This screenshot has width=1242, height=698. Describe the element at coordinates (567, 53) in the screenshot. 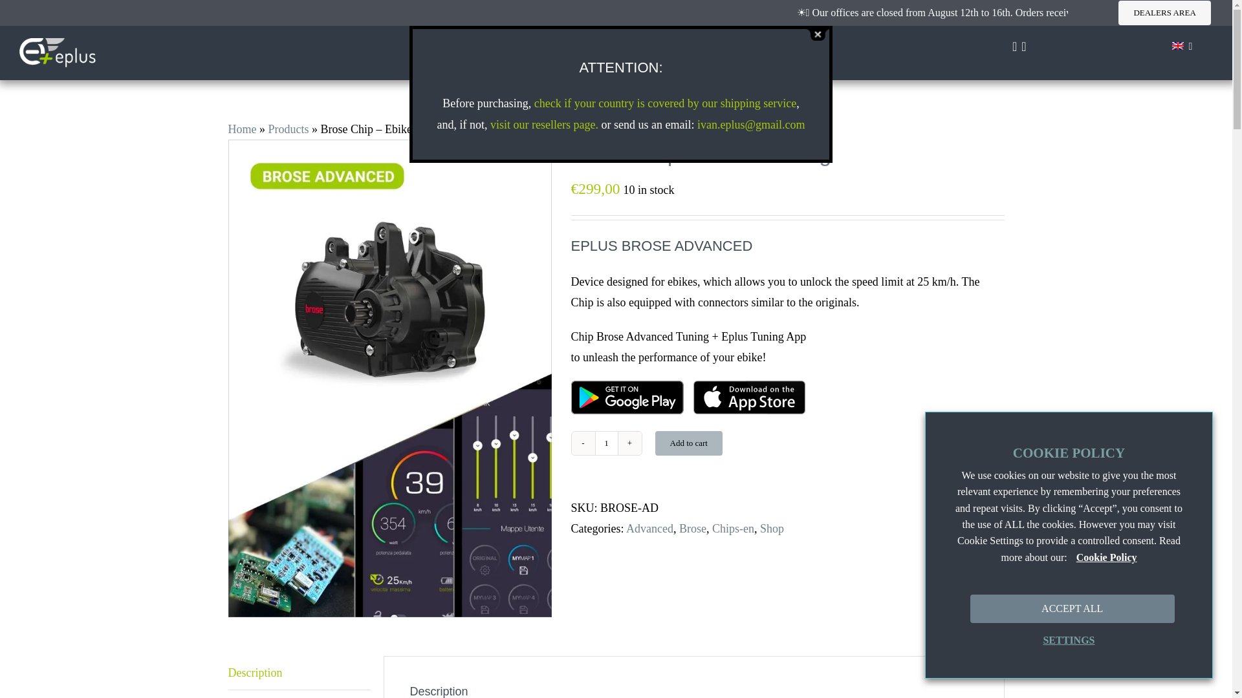

I see `PRODUCTS` at that location.